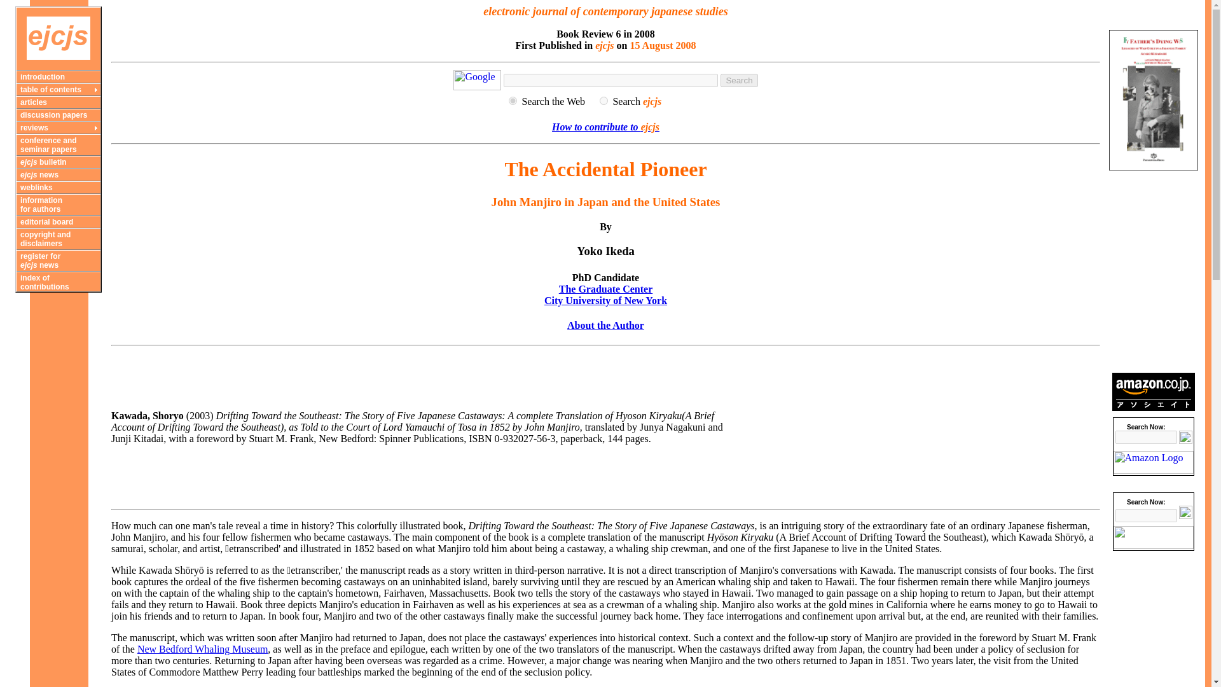 This screenshot has height=687, width=1221. I want to click on How to contribute to ejcjs, so click(605, 127).